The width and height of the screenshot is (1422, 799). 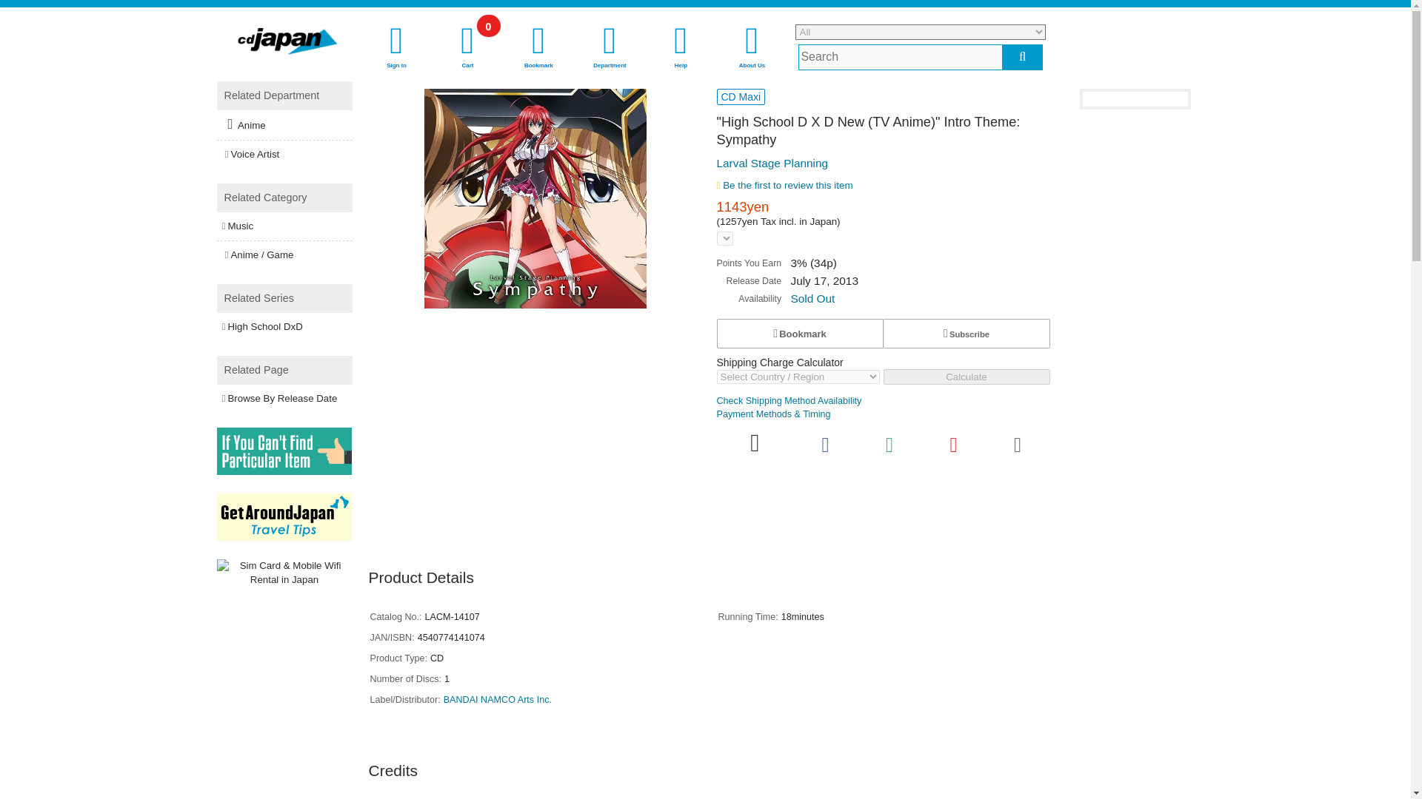 What do you see at coordinates (681, 47) in the screenshot?
I see `Help` at bounding box center [681, 47].